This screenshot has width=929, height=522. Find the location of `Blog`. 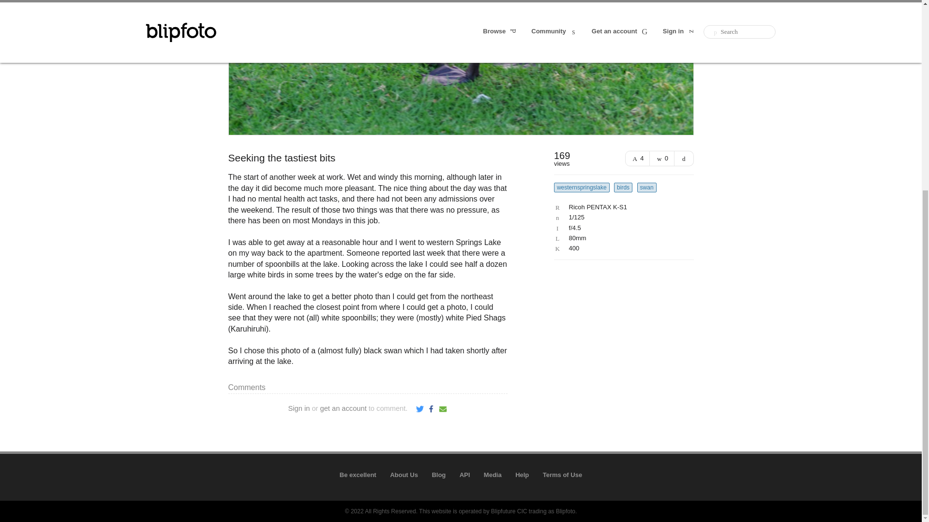

Blog is located at coordinates (438, 475).